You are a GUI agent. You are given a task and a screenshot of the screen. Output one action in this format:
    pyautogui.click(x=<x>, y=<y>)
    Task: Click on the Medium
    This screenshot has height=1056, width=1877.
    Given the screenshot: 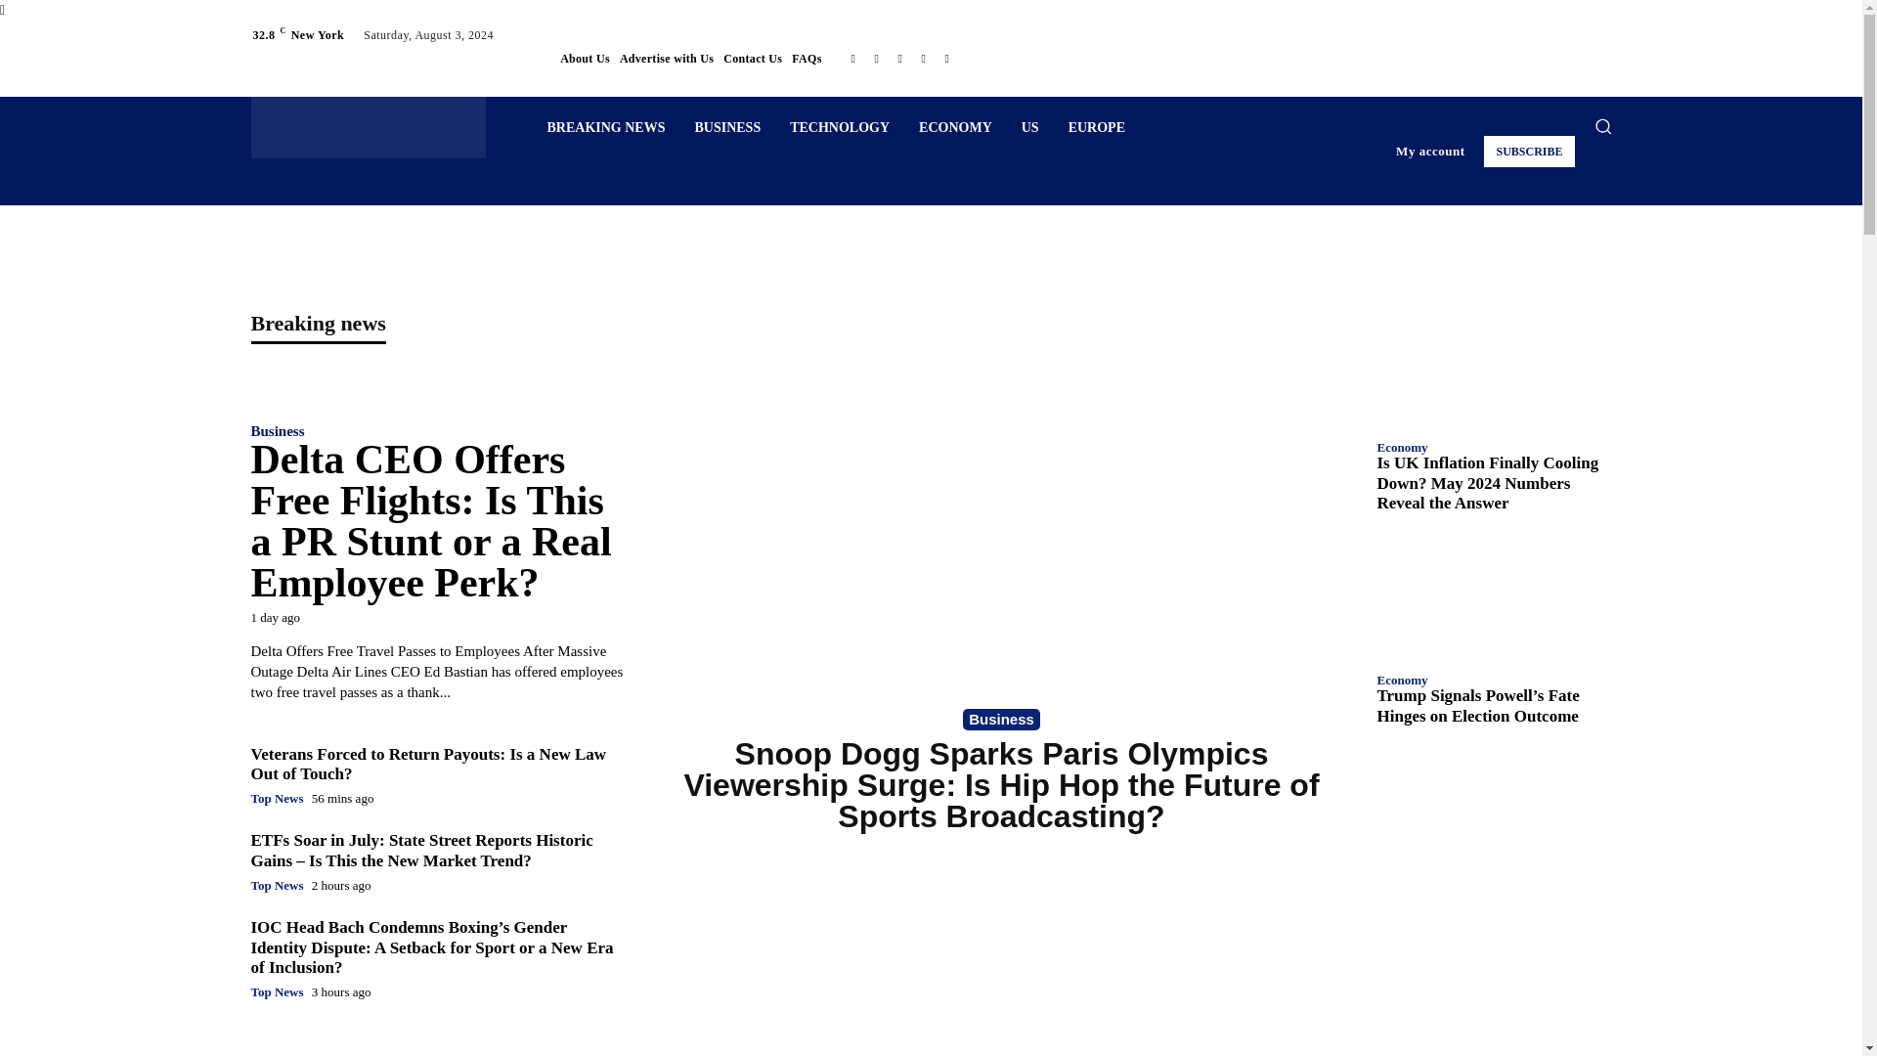 What is the action you would take?
    pyautogui.click(x=876, y=59)
    